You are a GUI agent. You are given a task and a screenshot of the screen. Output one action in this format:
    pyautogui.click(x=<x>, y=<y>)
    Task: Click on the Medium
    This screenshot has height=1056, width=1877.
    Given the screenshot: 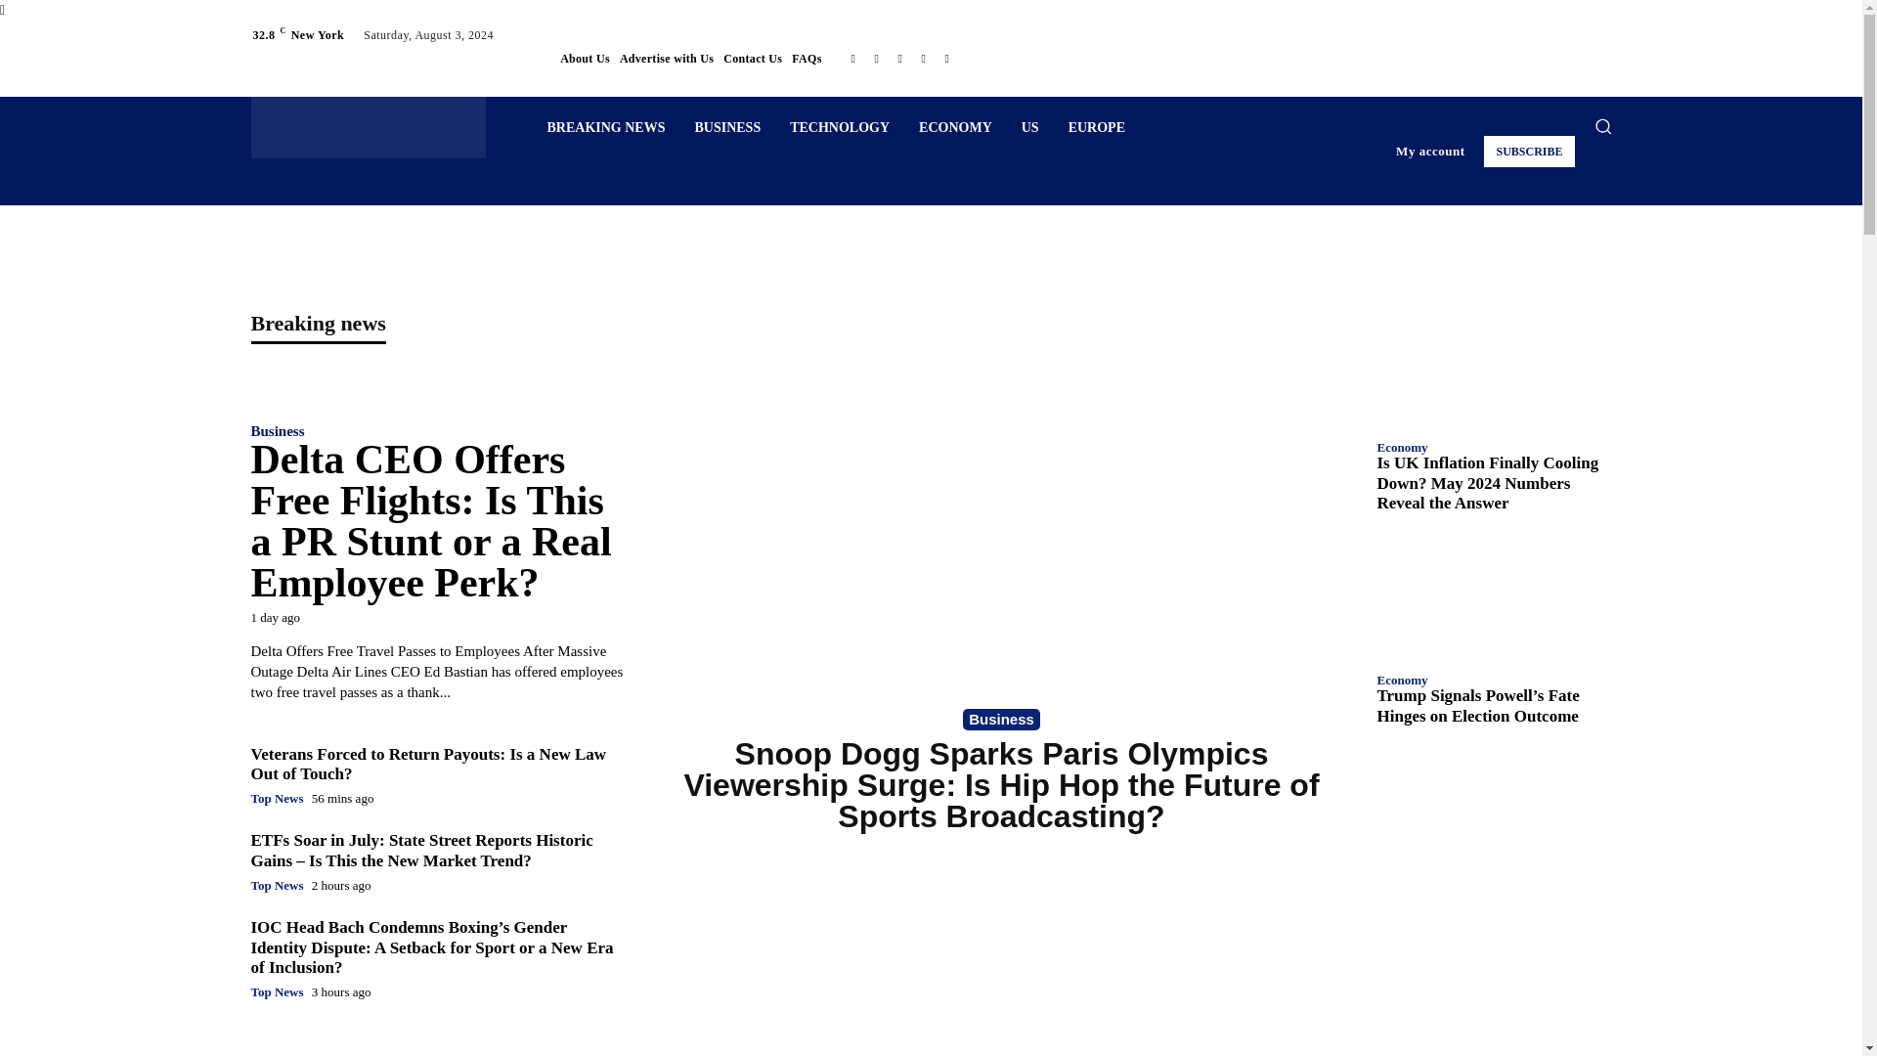 What is the action you would take?
    pyautogui.click(x=876, y=59)
    